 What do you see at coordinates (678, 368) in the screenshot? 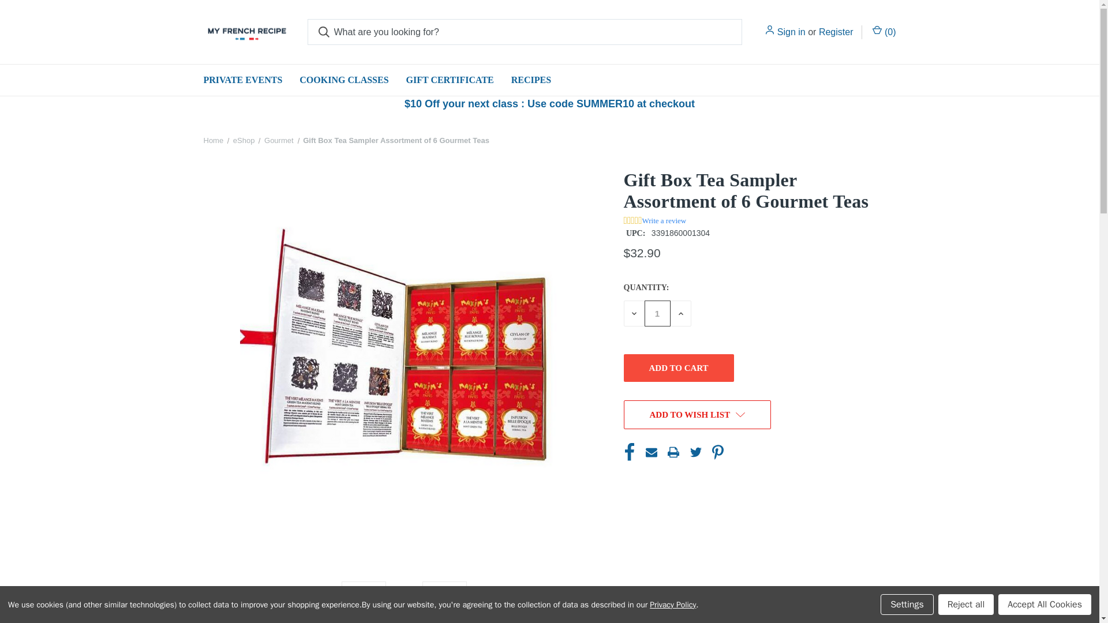
I see `Add to Cart` at bounding box center [678, 368].